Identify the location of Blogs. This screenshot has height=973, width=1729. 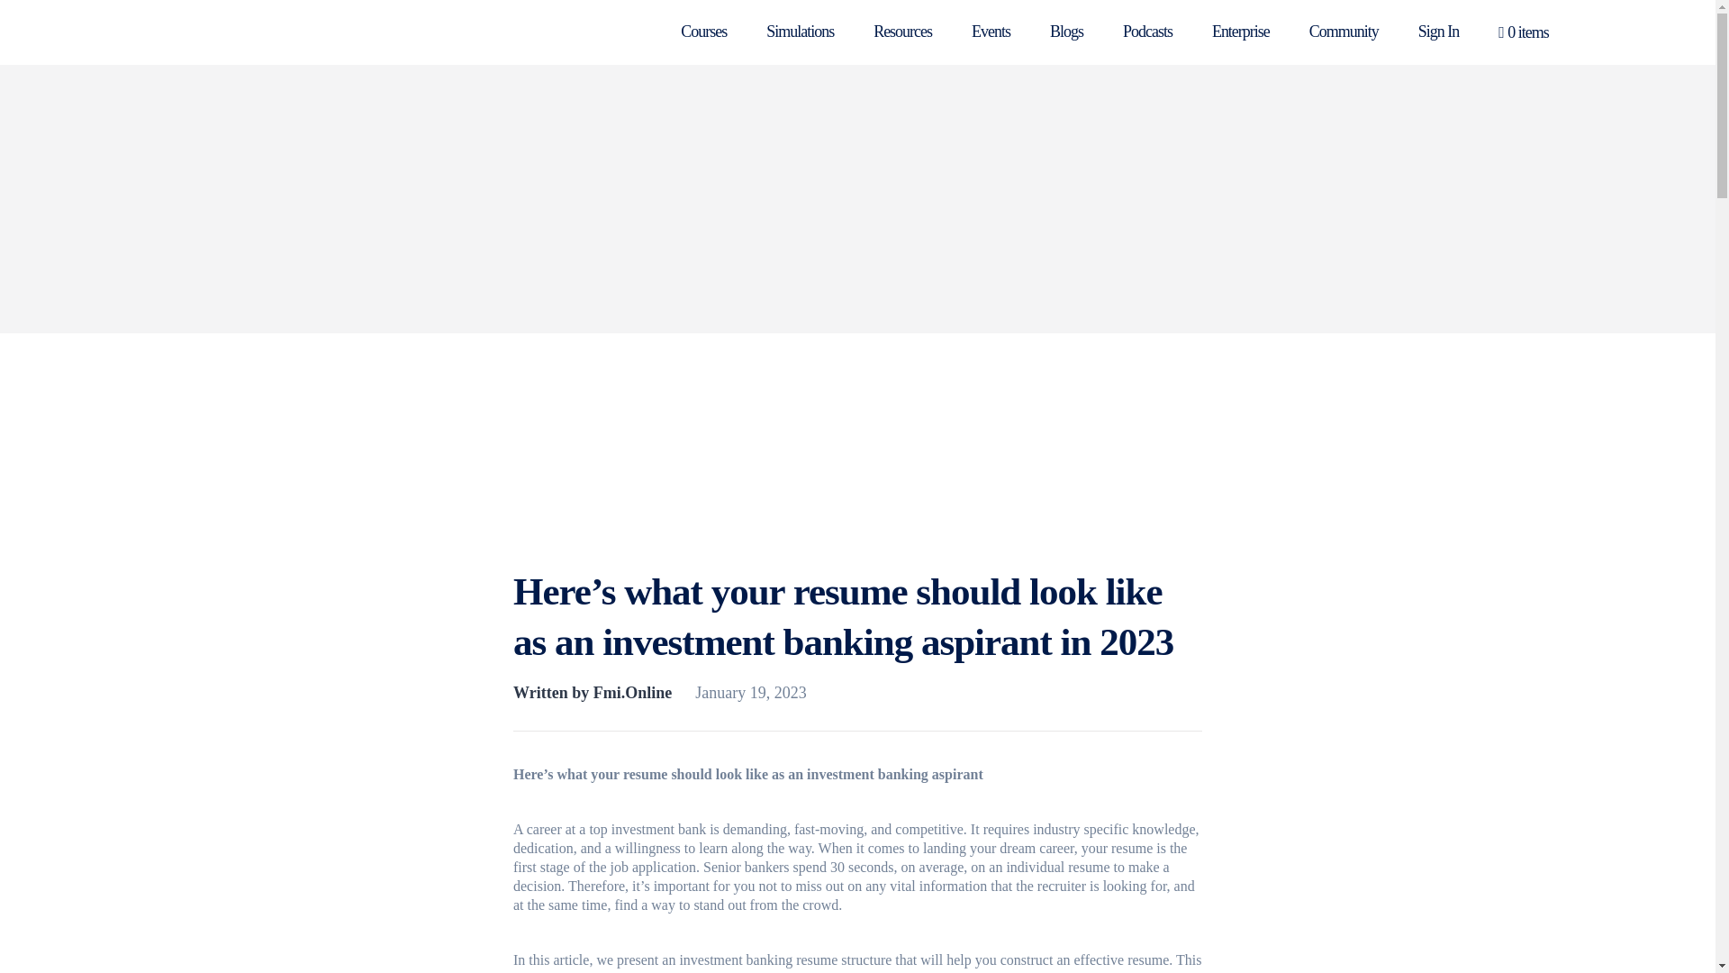
(1066, 31).